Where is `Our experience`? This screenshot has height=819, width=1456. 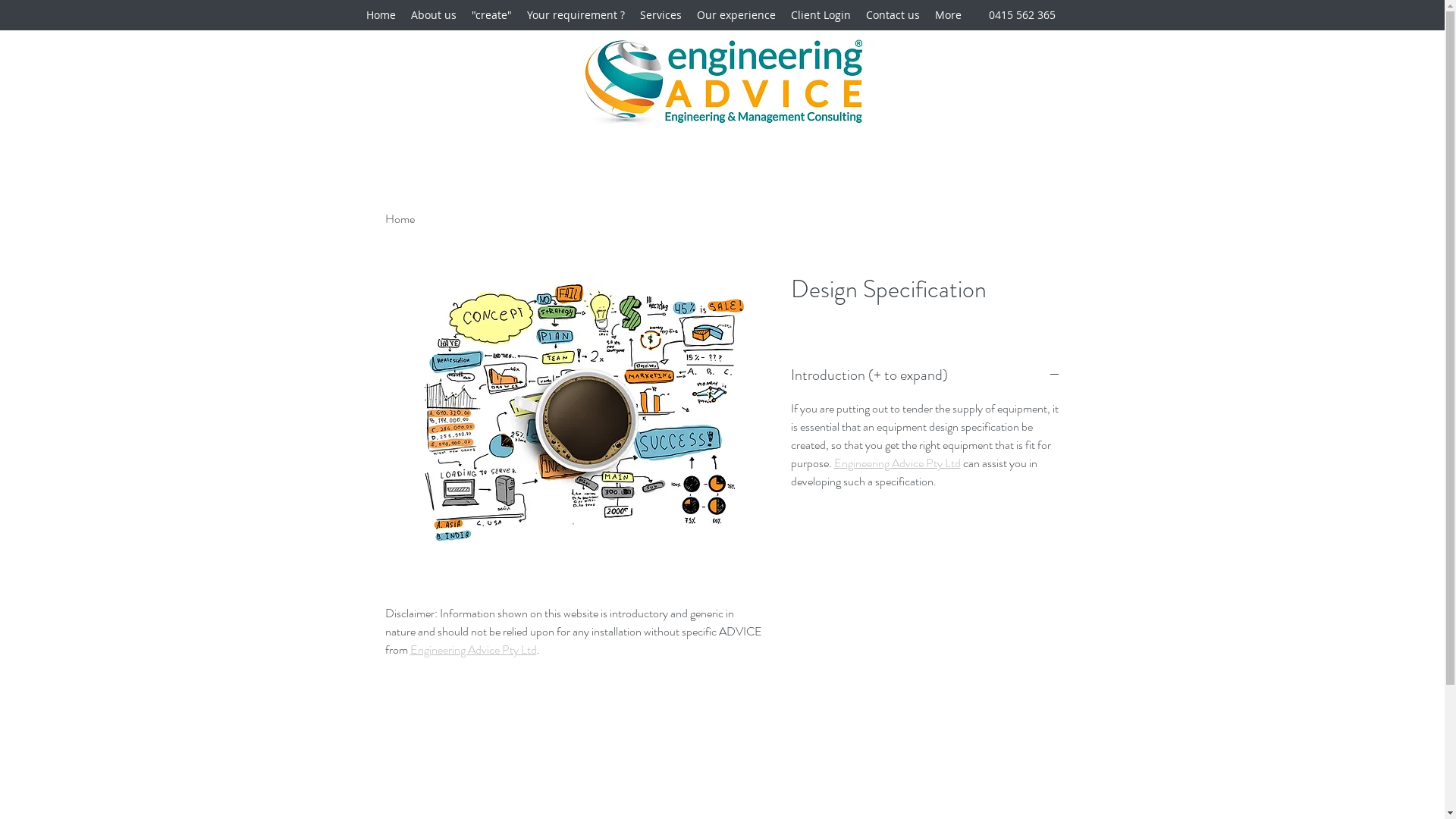
Our experience is located at coordinates (736, 15).